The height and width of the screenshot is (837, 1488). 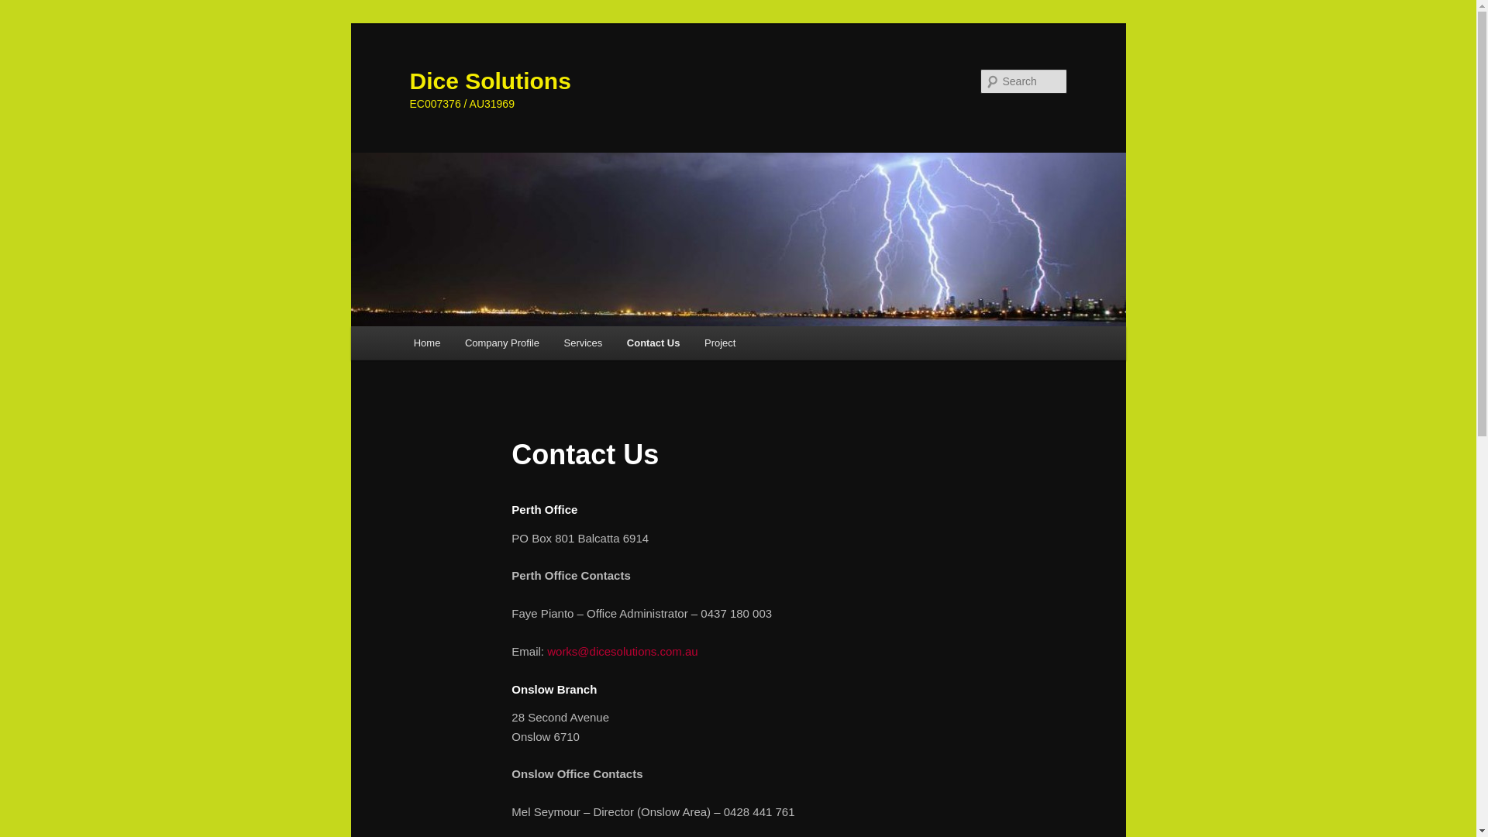 What do you see at coordinates (622, 651) in the screenshot?
I see `works@dicesolutions.com.au` at bounding box center [622, 651].